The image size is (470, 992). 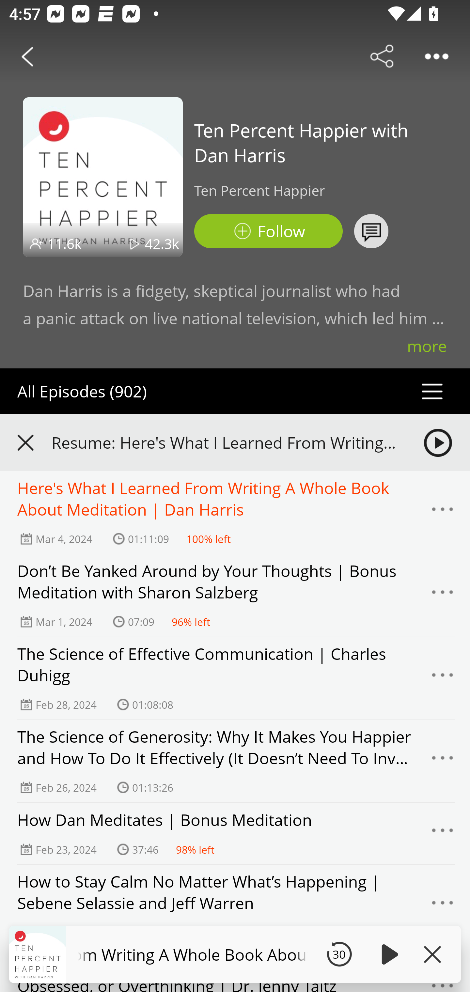 I want to click on more, so click(x=427, y=346).